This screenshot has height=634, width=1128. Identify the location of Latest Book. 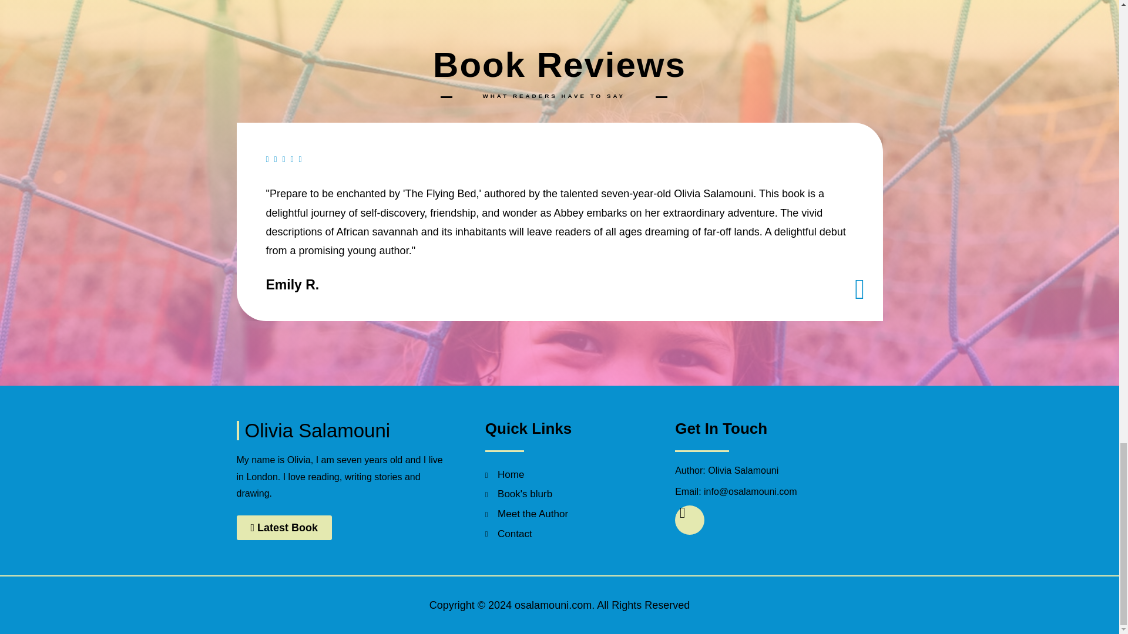
(283, 528).